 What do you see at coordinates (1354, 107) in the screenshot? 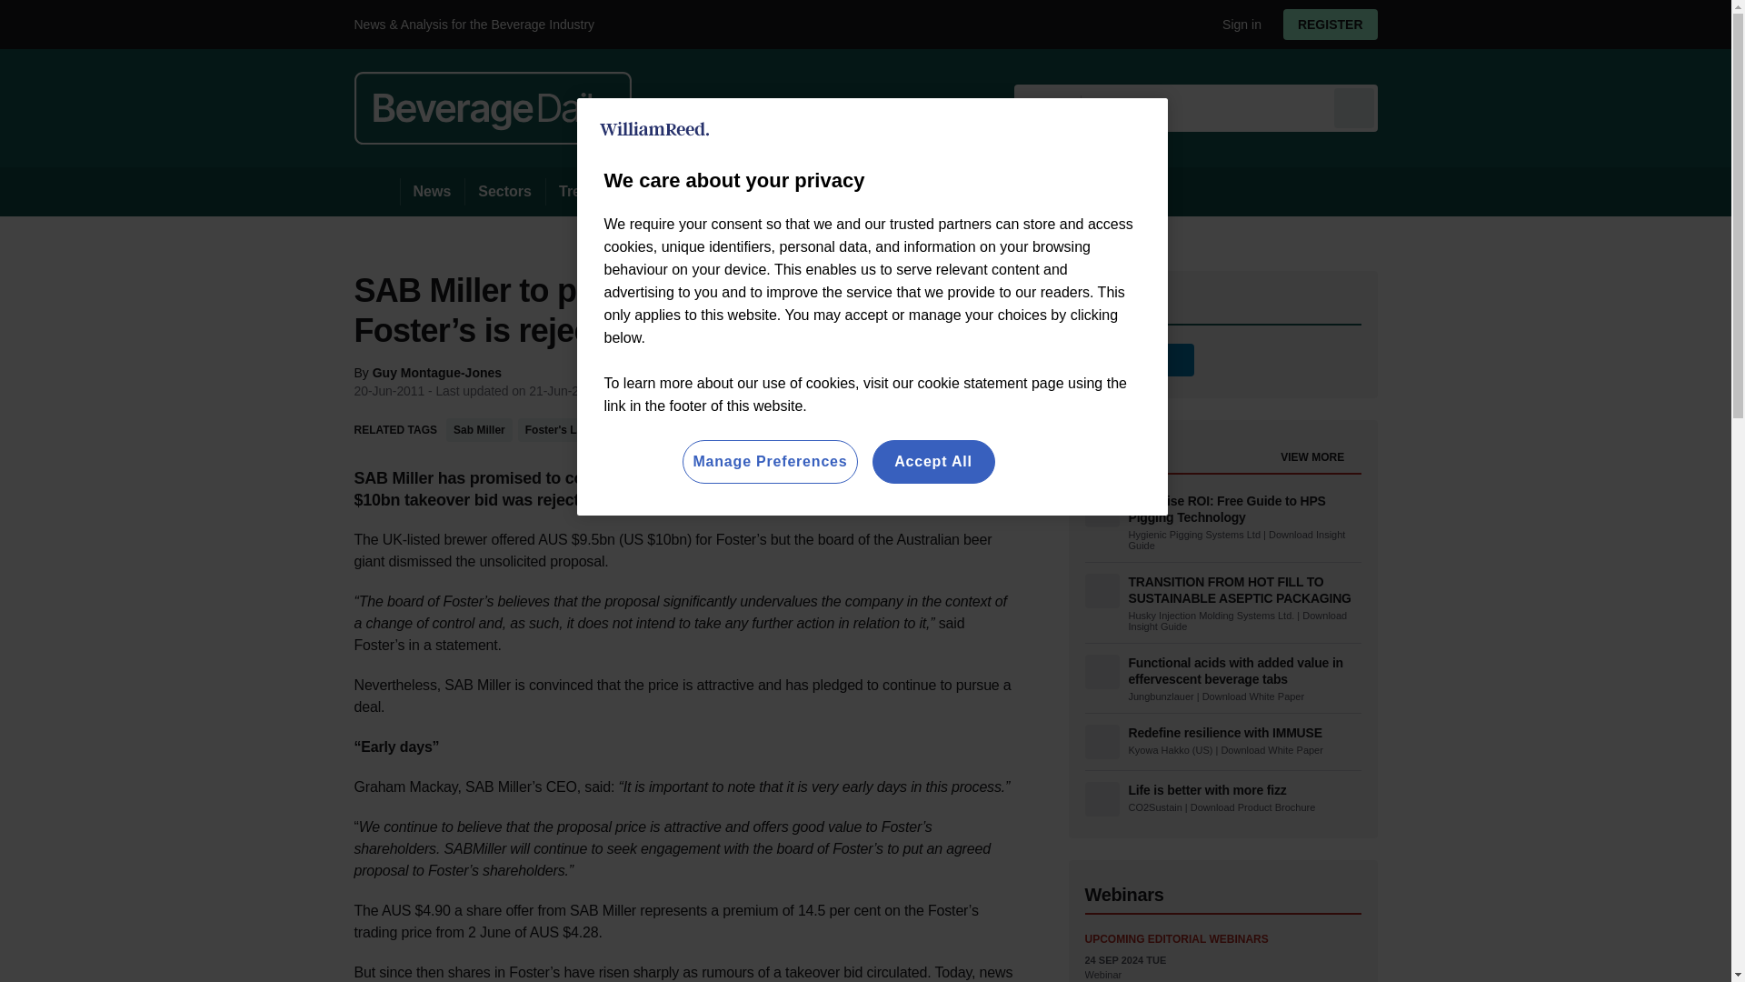
I see `Send` at bounding box center [1354, 107].